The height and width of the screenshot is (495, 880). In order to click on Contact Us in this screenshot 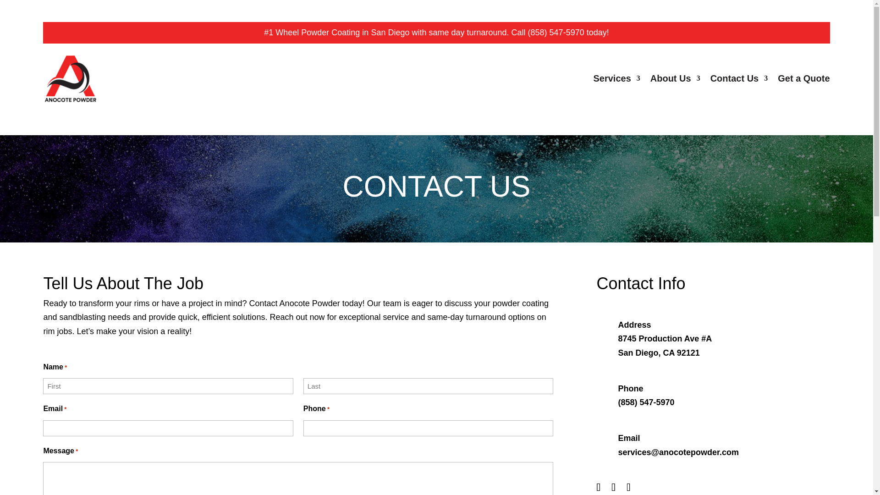, I will do `click(739, 78)`.